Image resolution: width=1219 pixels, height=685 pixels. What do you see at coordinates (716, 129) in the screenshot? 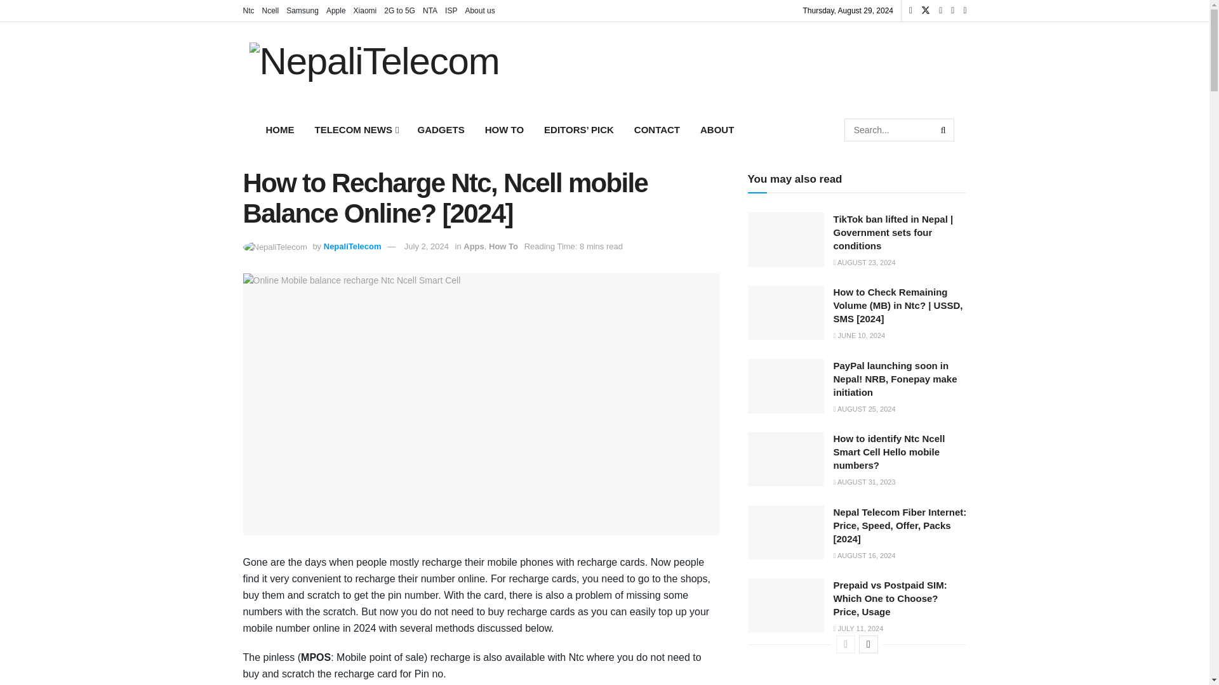
I see `ABOUT` at bounding box center [716, 129].